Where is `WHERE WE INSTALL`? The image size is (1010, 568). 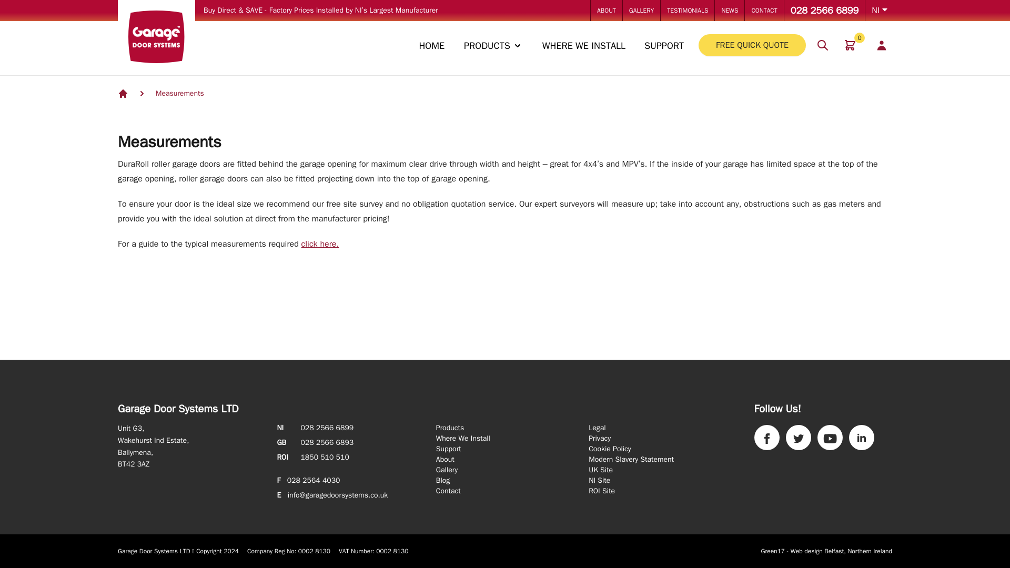 WHERE WE INSTALL is located at coordinates (642, 11).